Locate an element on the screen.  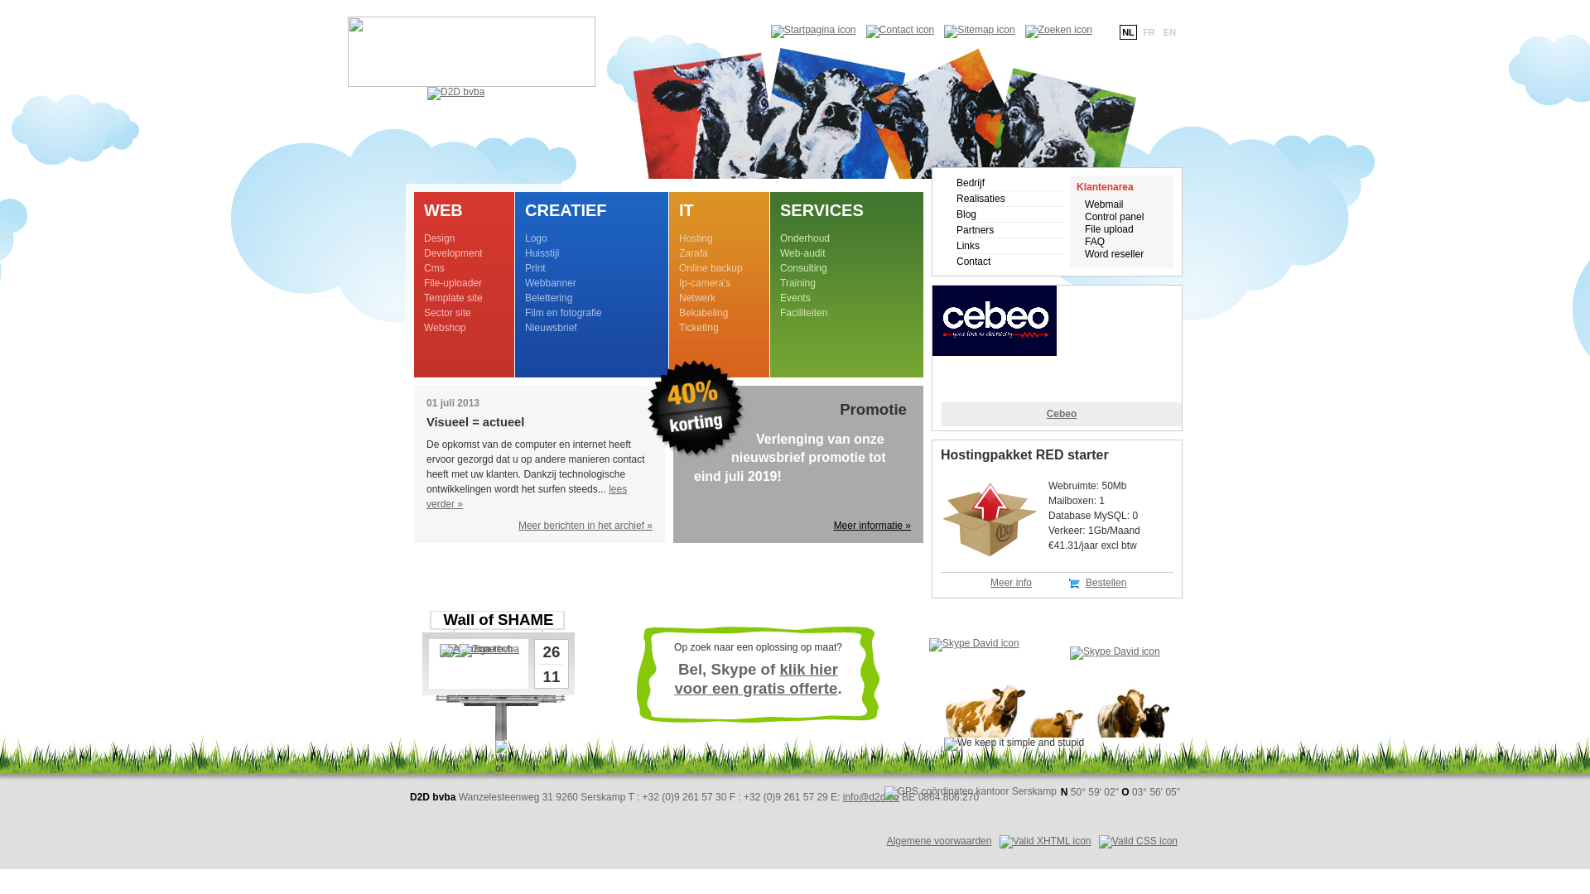
Dakwerken Renaat Rogiers is located at coordinates (1062, 414).